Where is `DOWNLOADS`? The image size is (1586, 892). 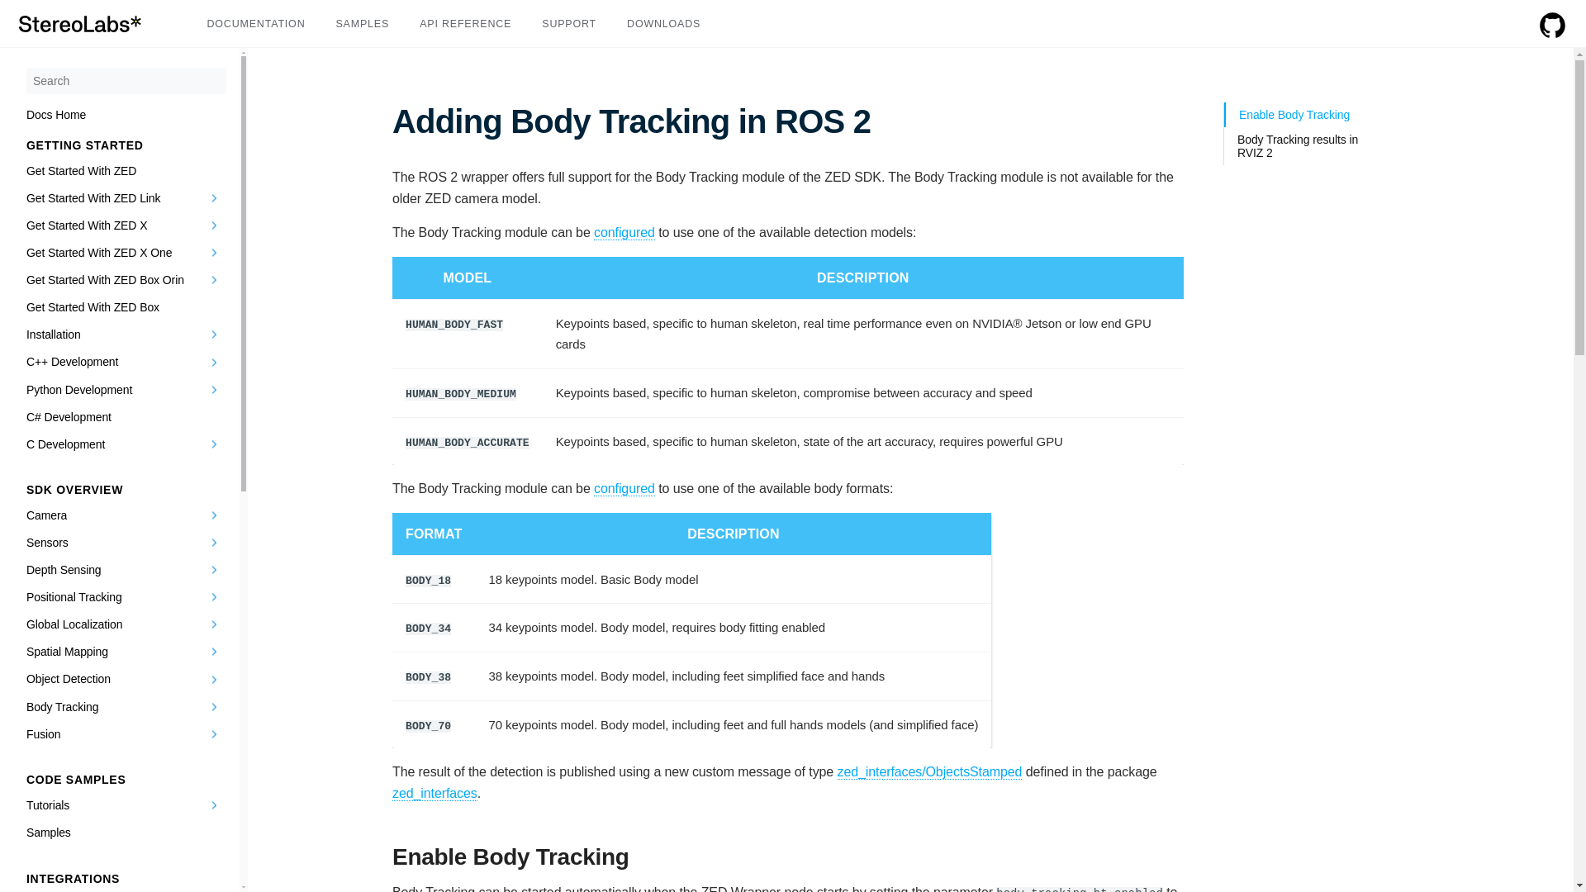
DOWNLOADS is located at coordinates (663, 23).